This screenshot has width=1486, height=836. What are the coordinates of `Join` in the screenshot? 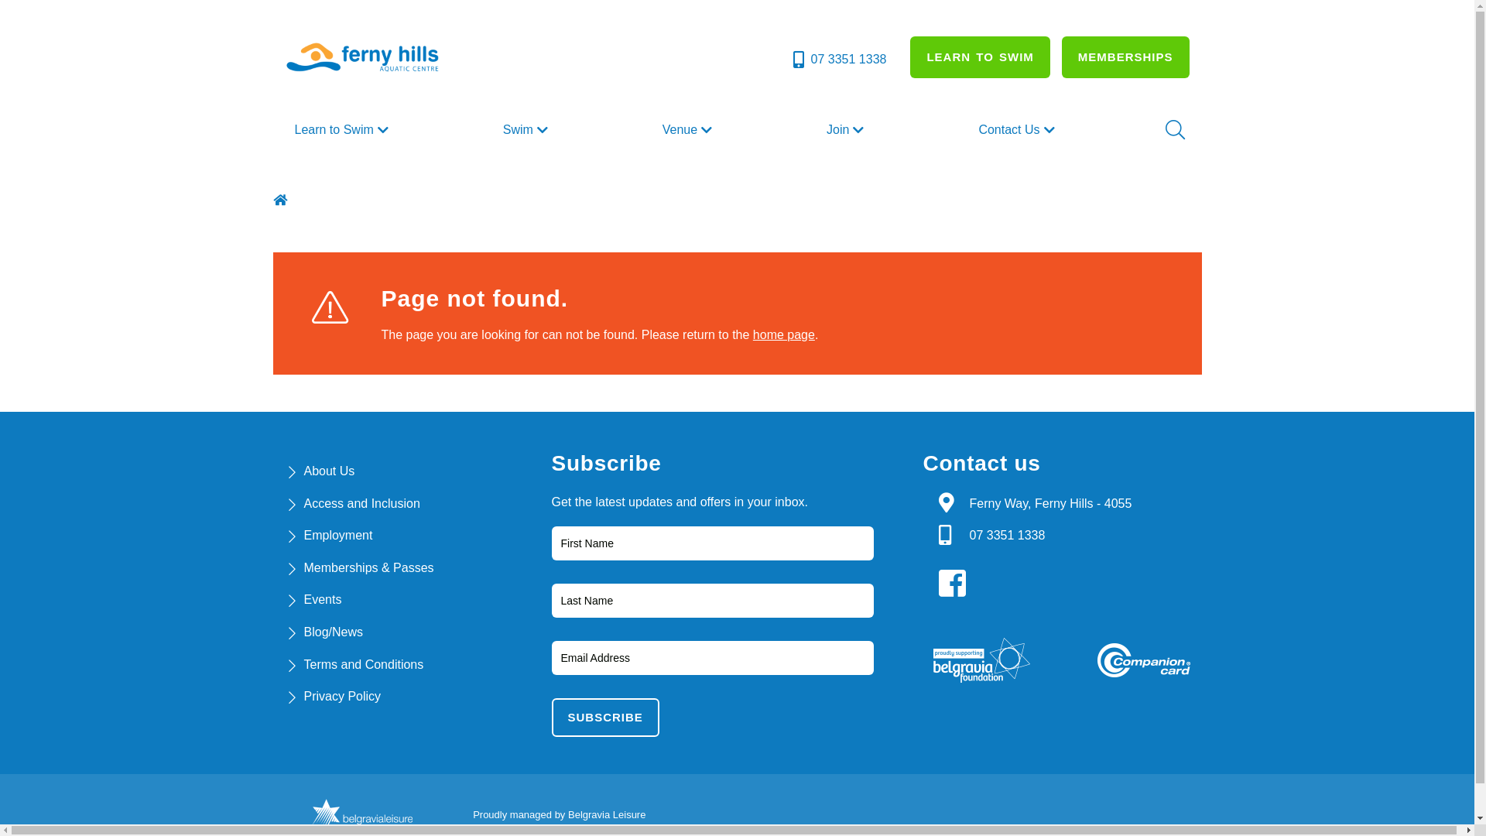 It's located at (847, 130).